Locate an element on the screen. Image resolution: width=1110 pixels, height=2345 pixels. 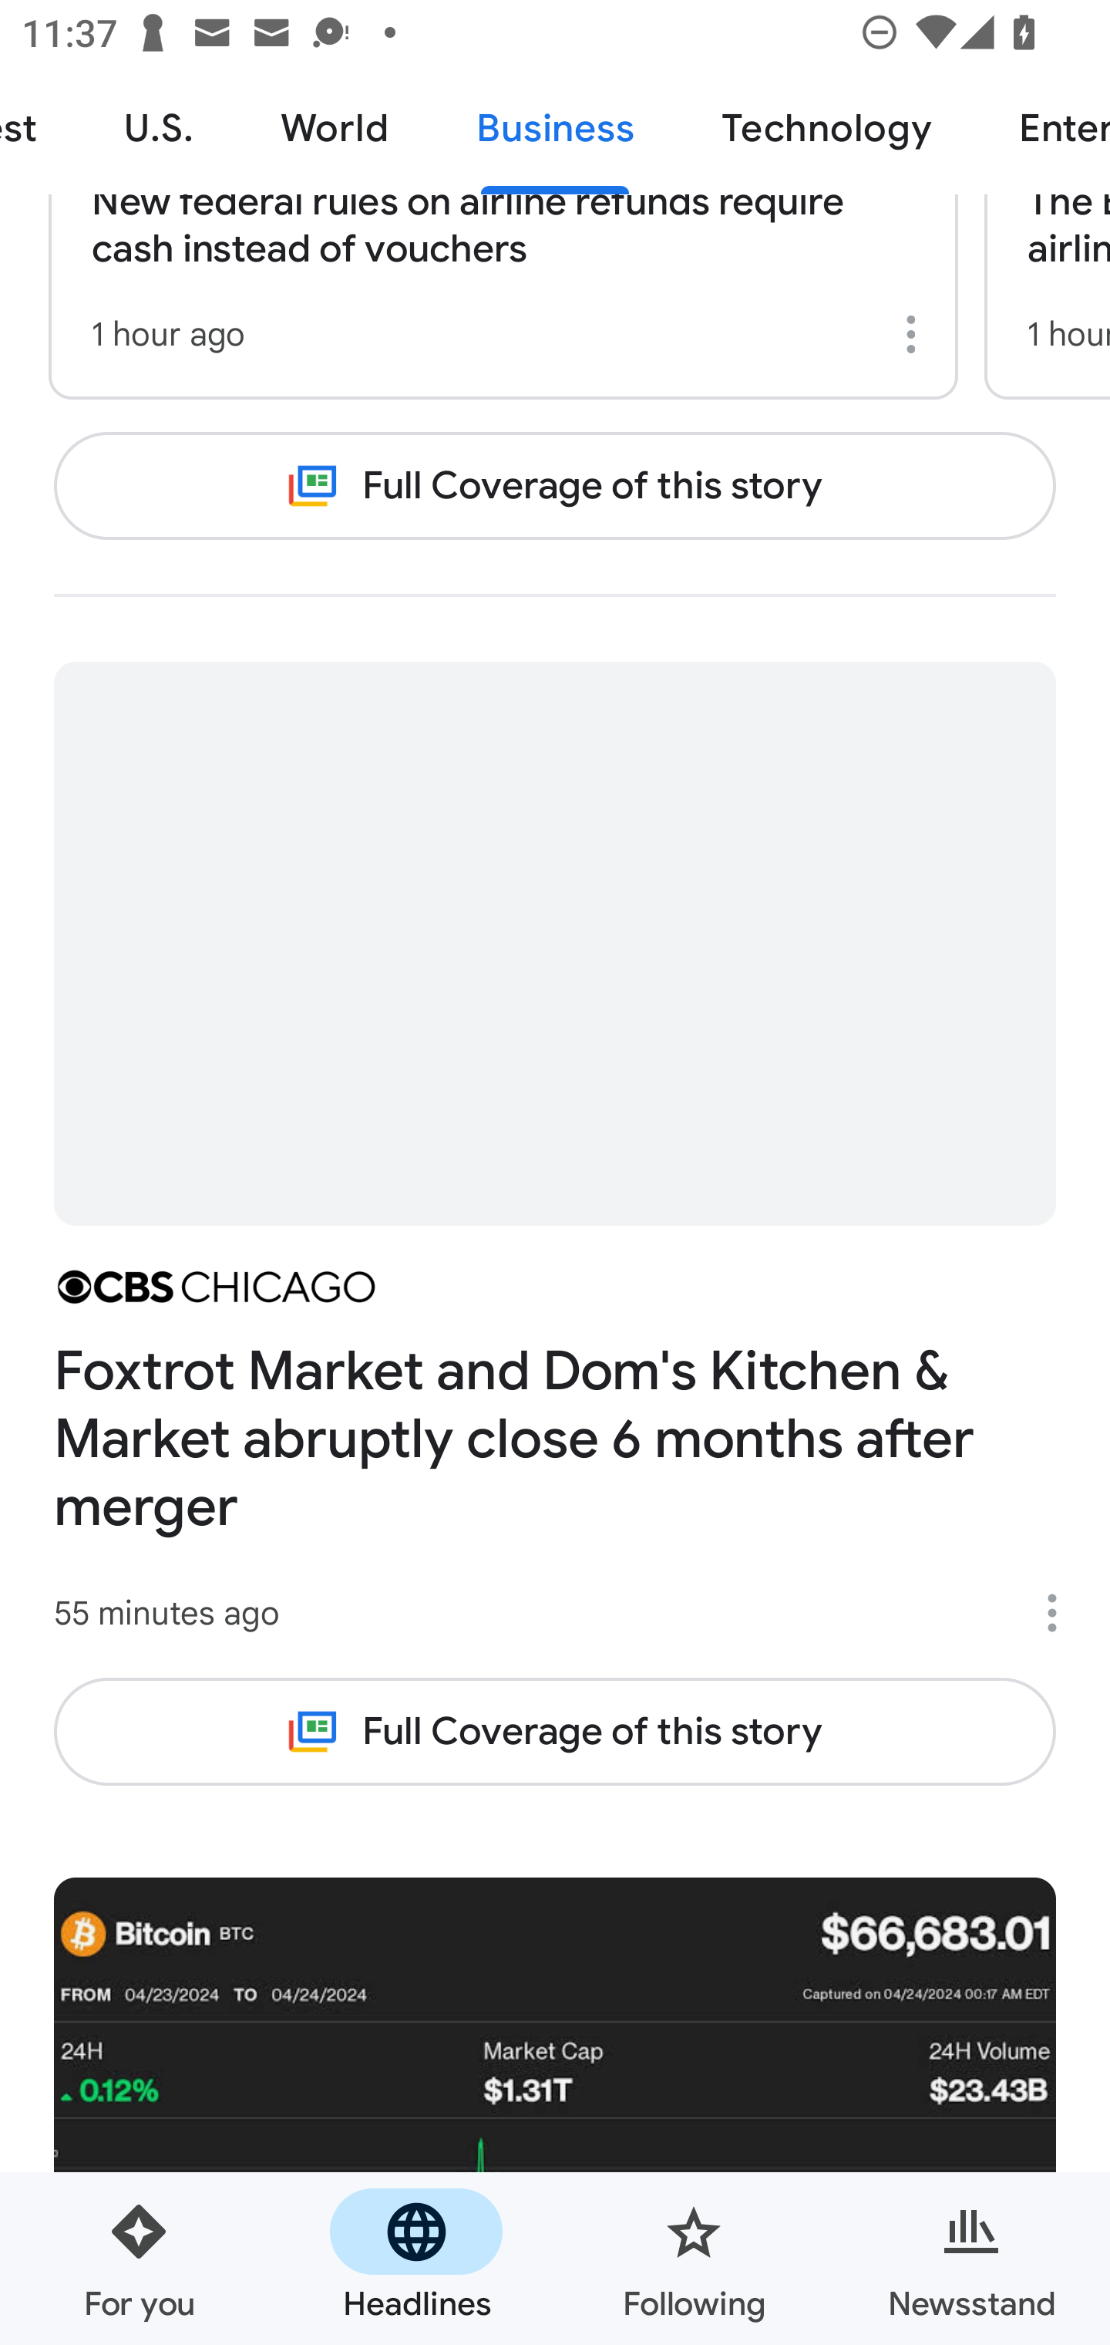
More options is located at coordinates (1062, 1613).